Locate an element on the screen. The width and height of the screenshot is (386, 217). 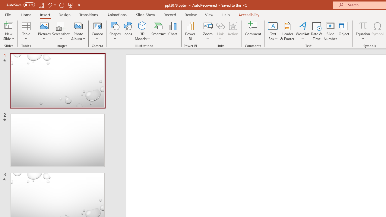
3D Models is located at coordinates (142, 25).